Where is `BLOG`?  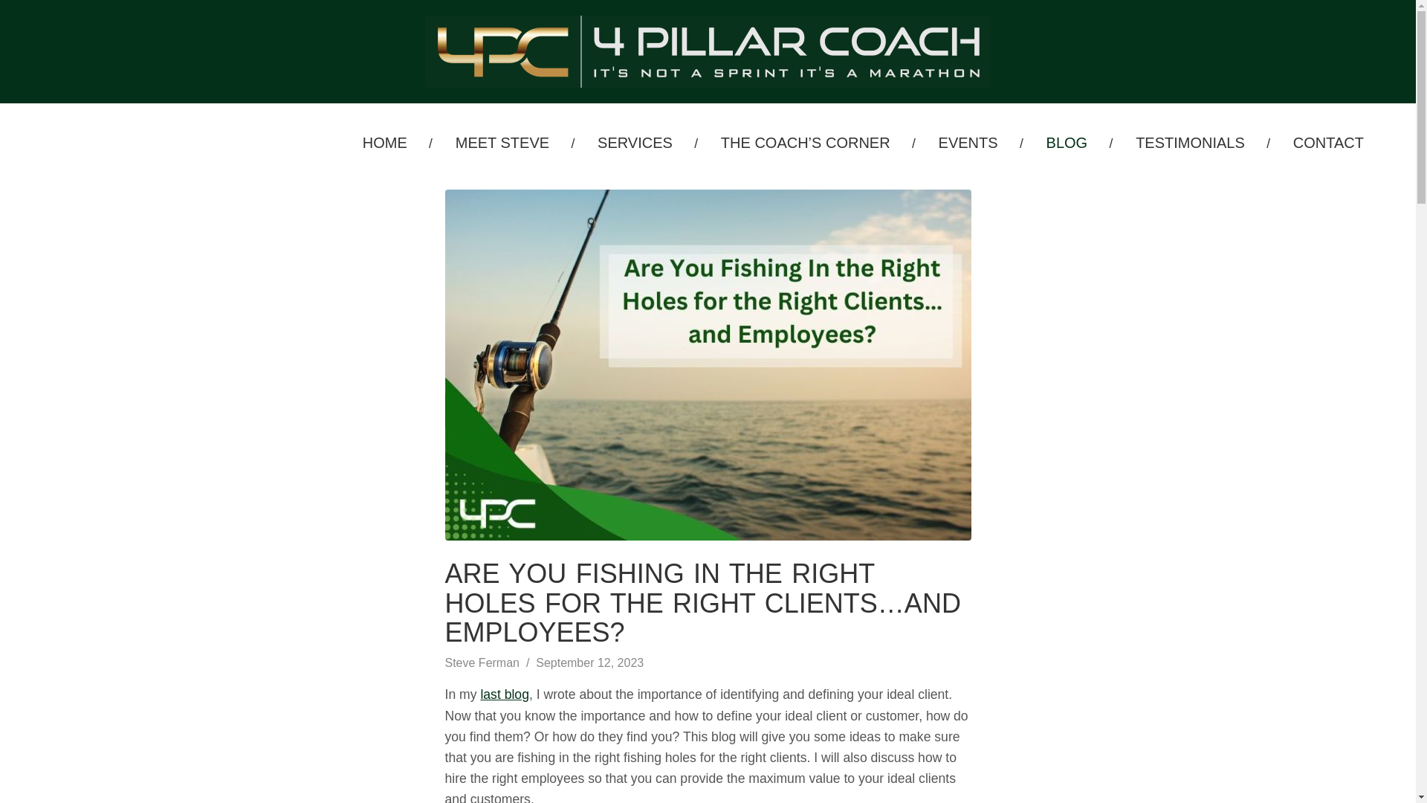
BLOG is located at coordinates (1067, 142).